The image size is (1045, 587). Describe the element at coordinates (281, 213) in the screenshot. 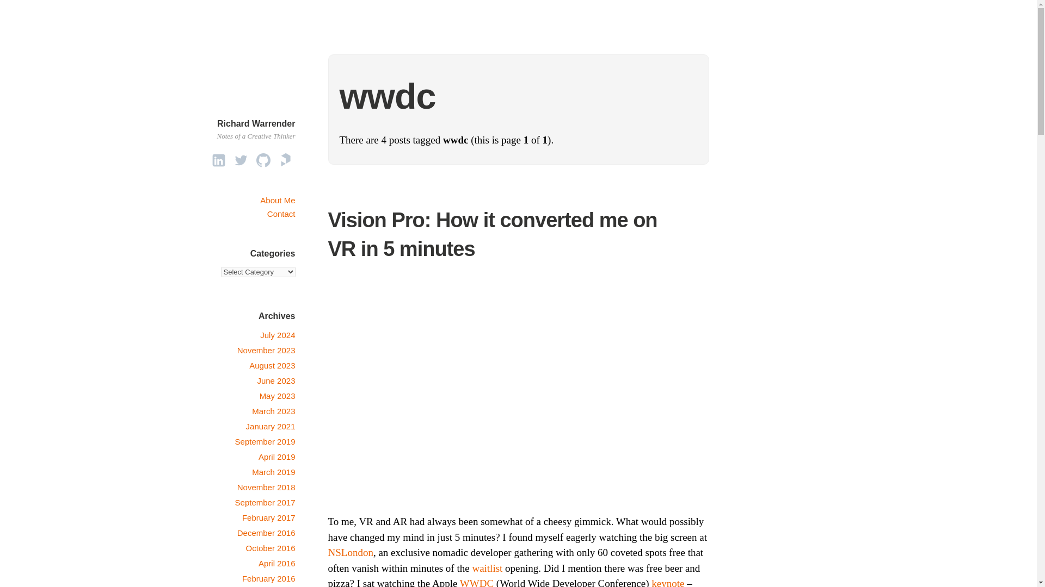

I see `Contact` at that location.